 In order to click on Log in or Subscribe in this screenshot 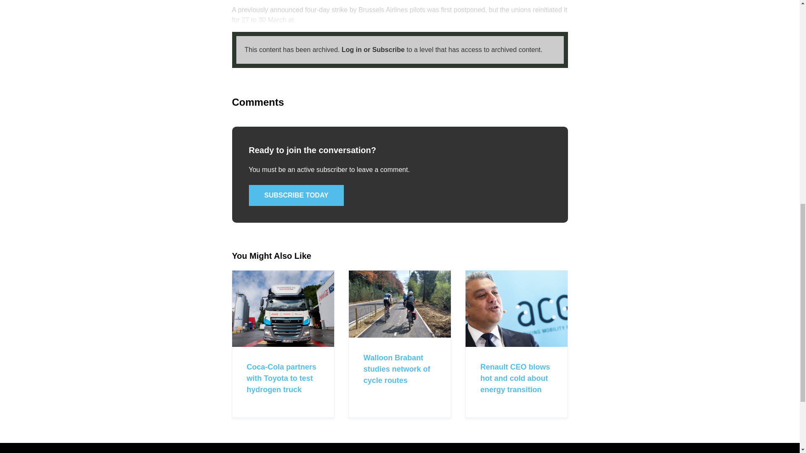, I will do `click(373, 49)`.